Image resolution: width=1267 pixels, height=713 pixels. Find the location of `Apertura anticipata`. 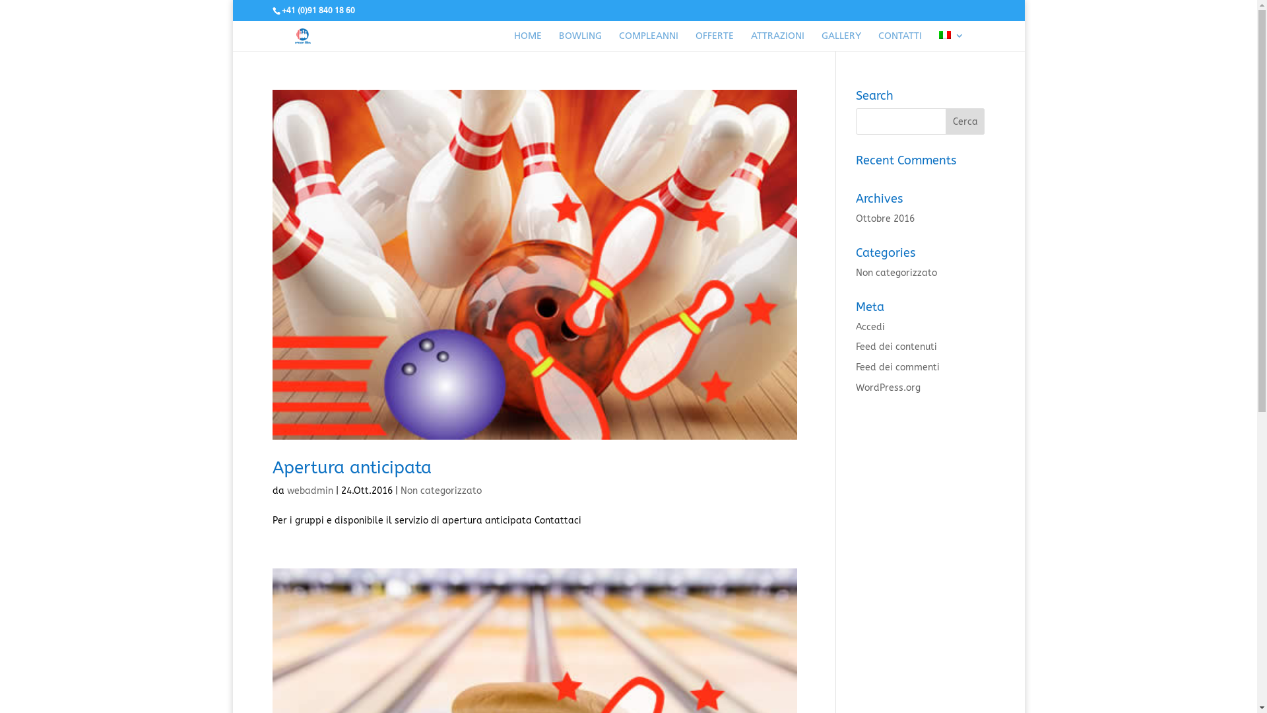

Apertura anticipata is located at coordinates (351, 467).